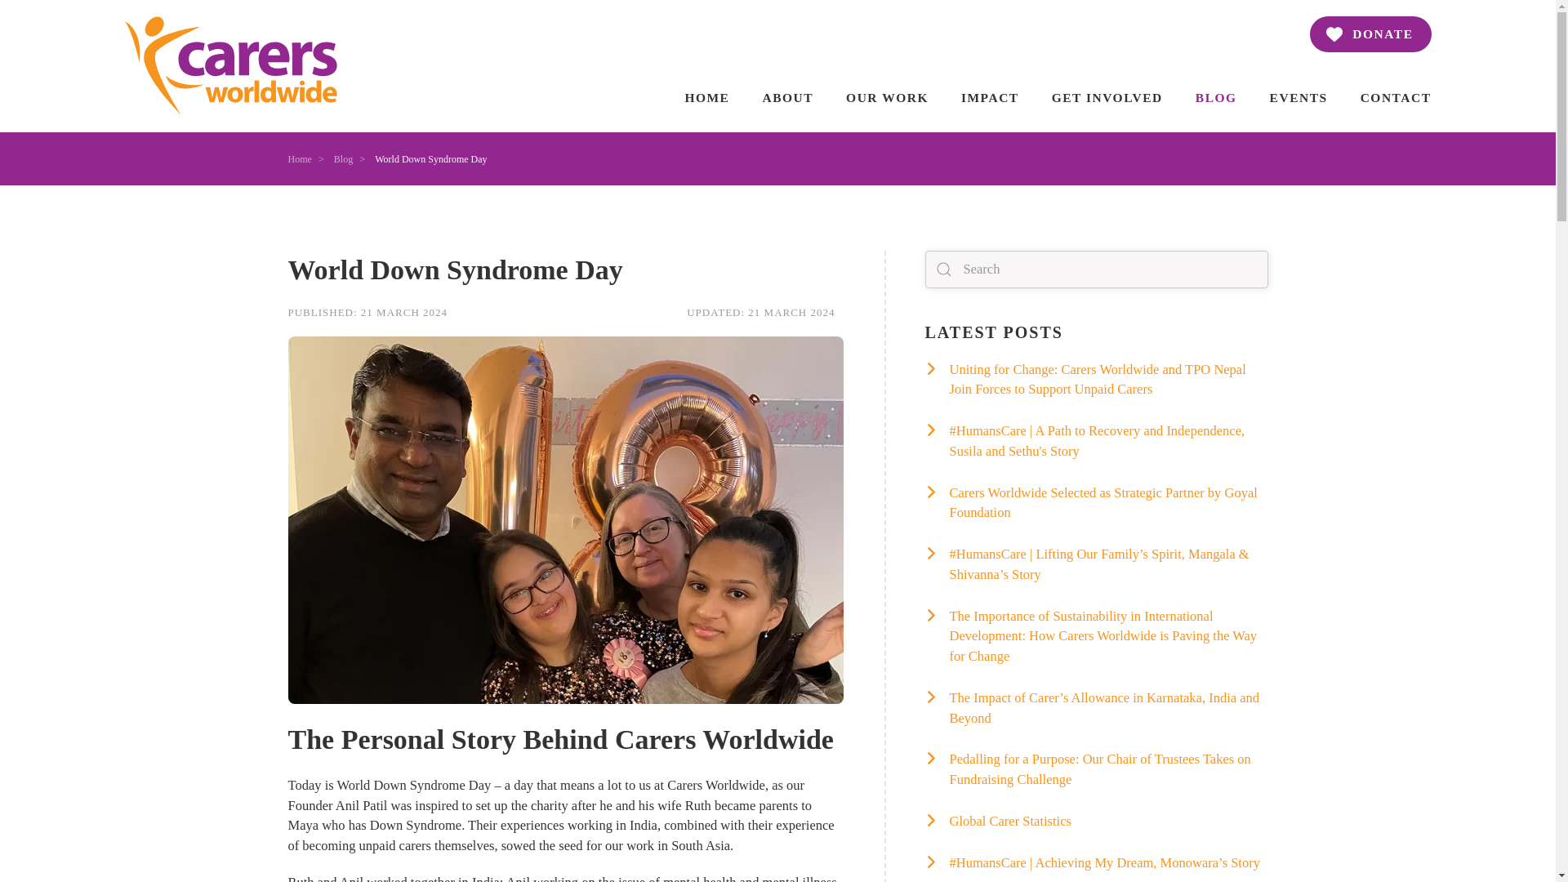 Image resolution: width=1568 pixels, height=882 pixels. I want to click on ABOUT, so click(787, 97).